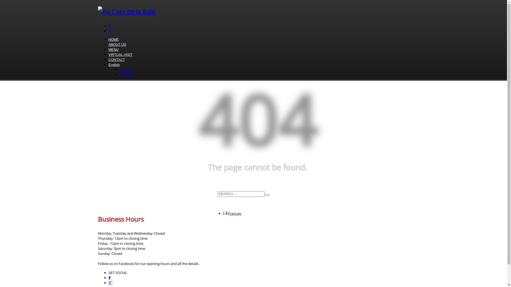  What do you see at coordinates (121, 55) in the screenshot?
I see `VIRTUAL VISIT` at bounding box center [121, 55].